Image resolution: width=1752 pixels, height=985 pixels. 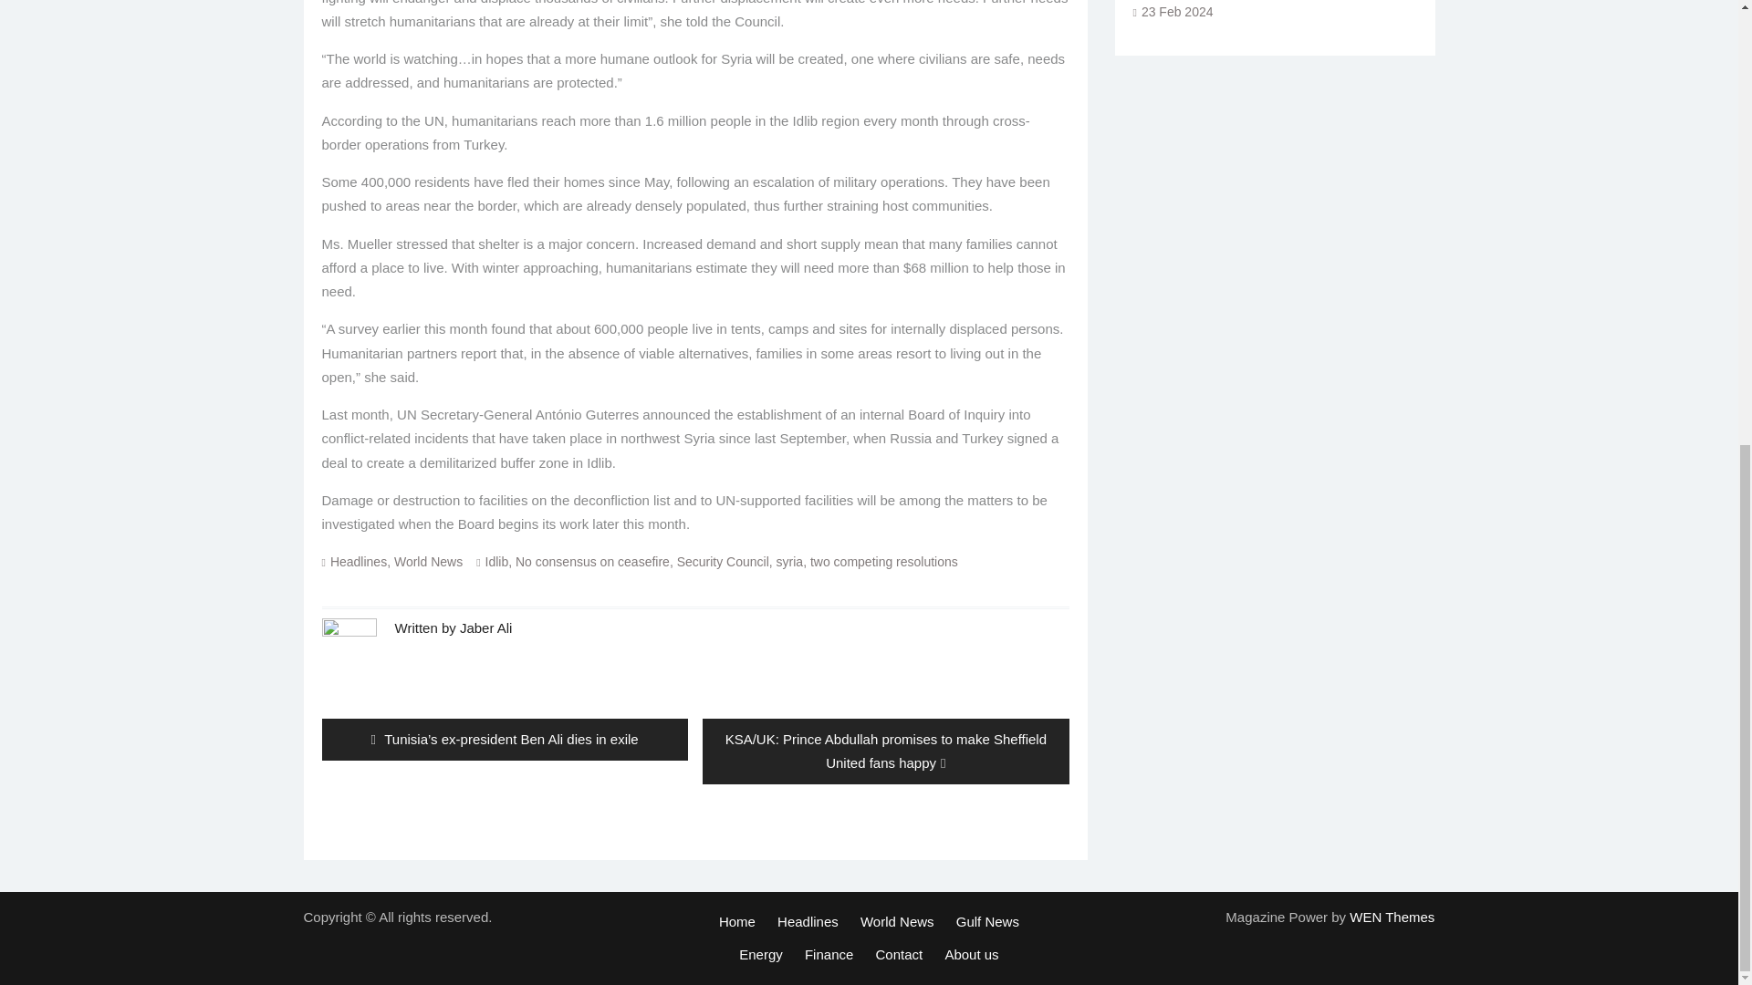 I want to click on World News, so click(x=428, y=562).